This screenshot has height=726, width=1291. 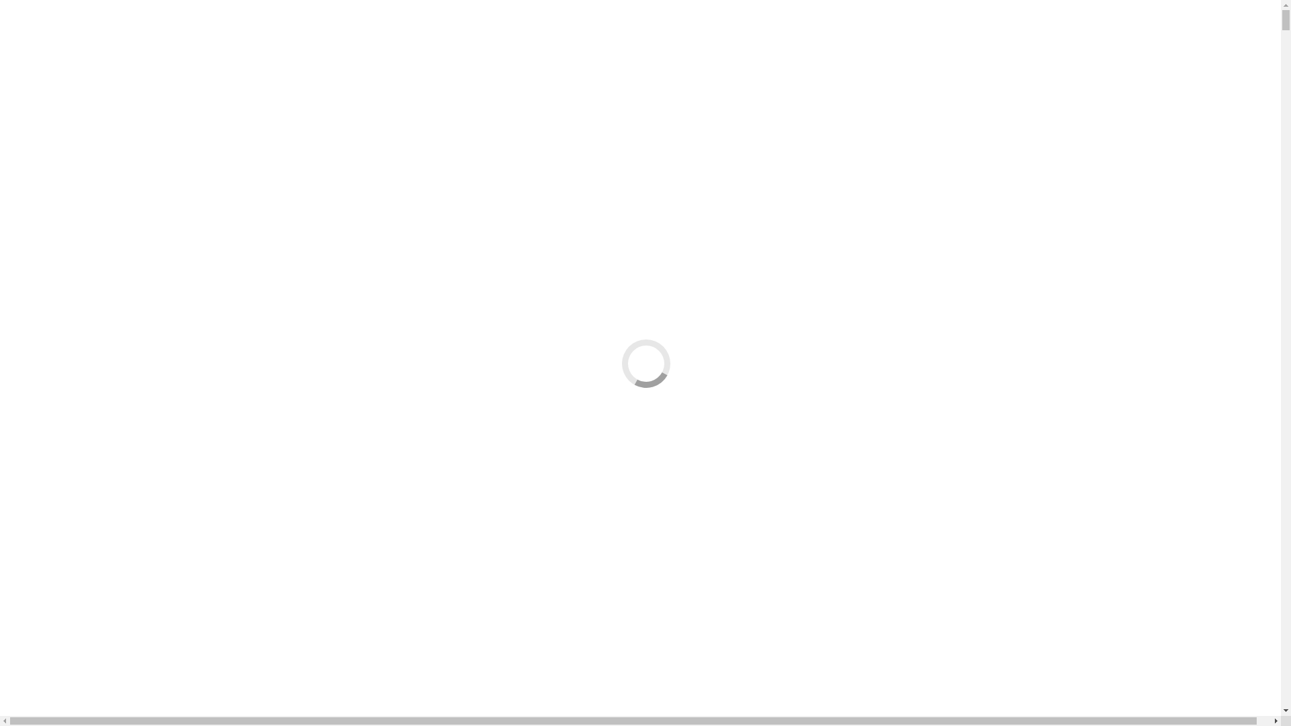 I want to click on Twitter page opens in new window, so click(x=242, y=23).